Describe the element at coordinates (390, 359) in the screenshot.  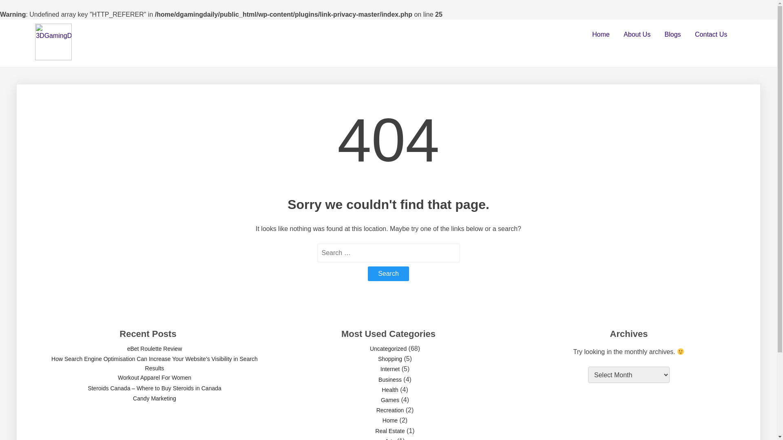
I see `Shopping` at that location.